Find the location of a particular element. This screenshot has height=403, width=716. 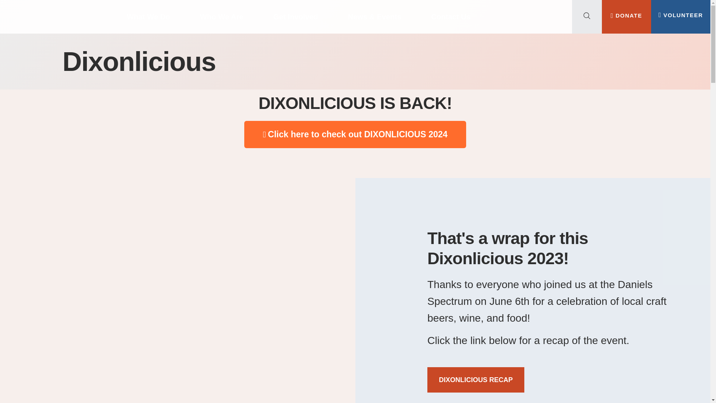

What We Do is located at coordinates (148, 16).